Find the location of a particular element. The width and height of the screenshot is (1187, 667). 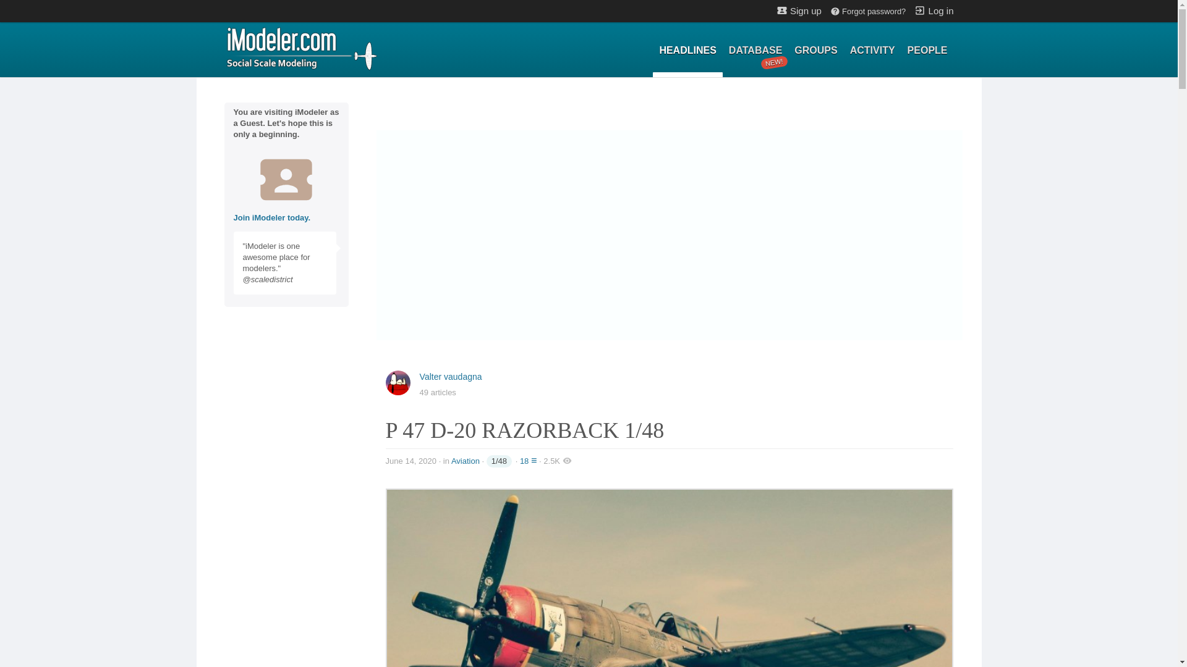

HEADLINES is located at coordinates (934, 10).